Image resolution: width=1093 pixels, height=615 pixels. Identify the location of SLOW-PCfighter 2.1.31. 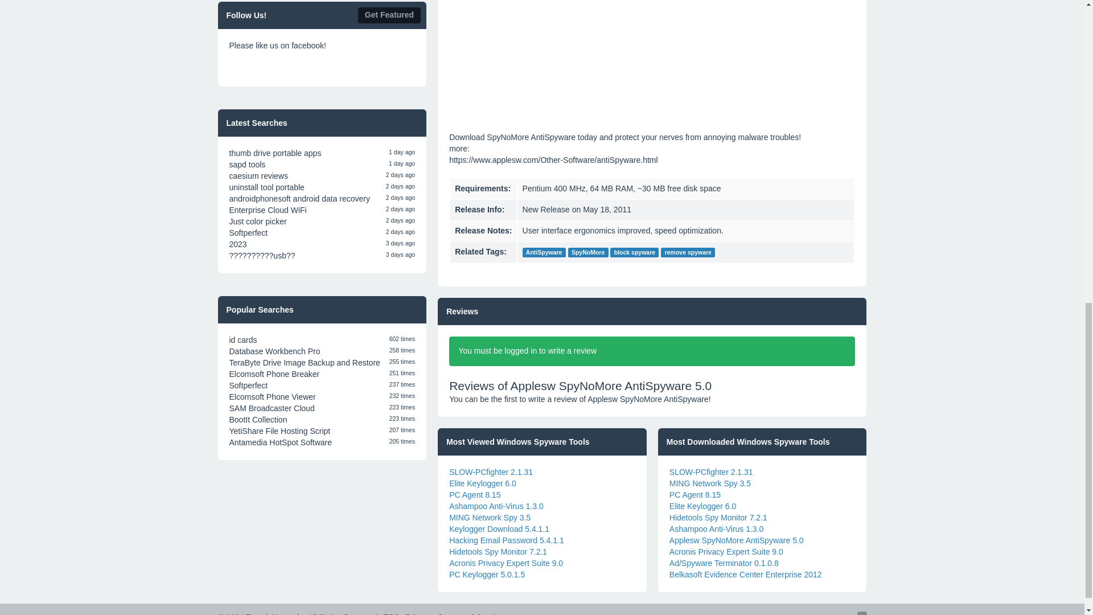
(491, 471).